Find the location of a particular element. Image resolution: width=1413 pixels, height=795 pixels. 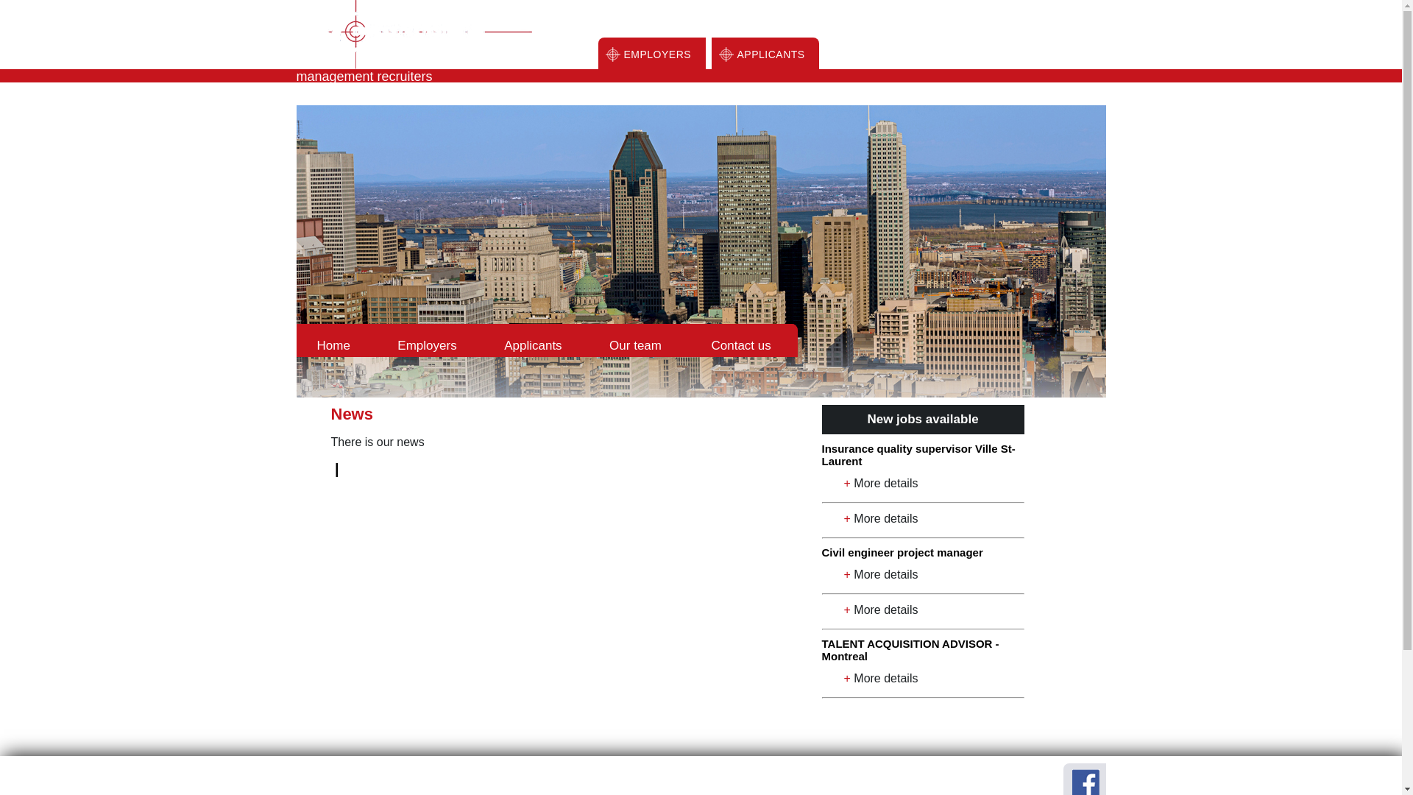

BC Ressources humaines is located at coordinates (414, 35).